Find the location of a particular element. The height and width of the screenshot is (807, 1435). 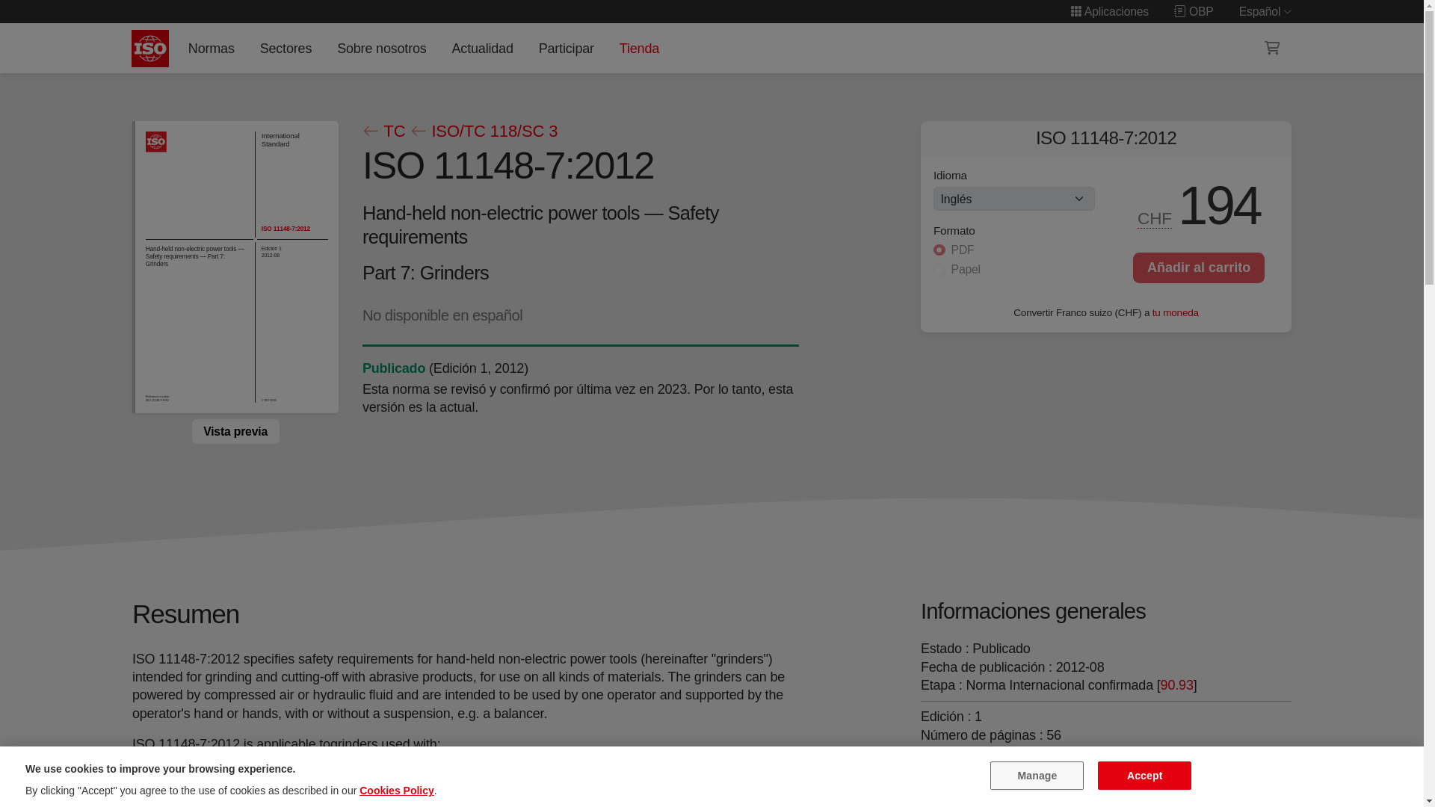

Actualidad is located at coordinates (482, 48).